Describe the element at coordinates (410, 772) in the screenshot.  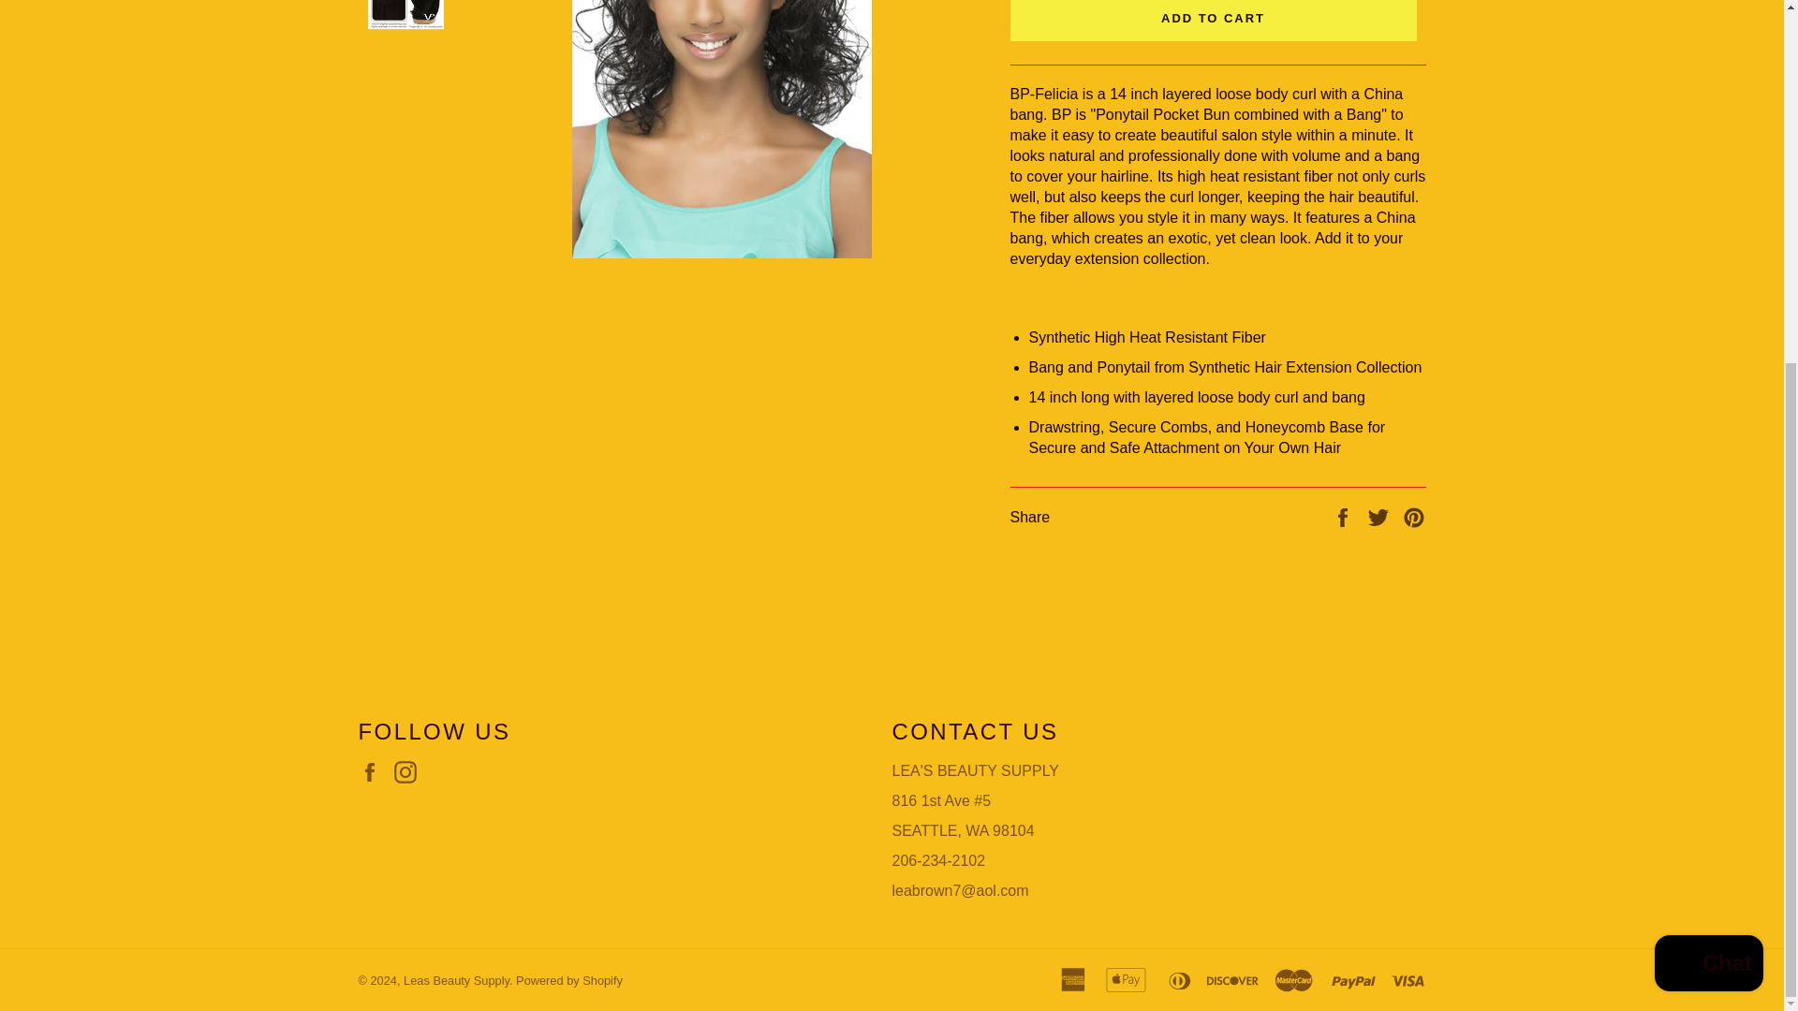
I see `Leas Beauty Supply on Instagram` at that location.